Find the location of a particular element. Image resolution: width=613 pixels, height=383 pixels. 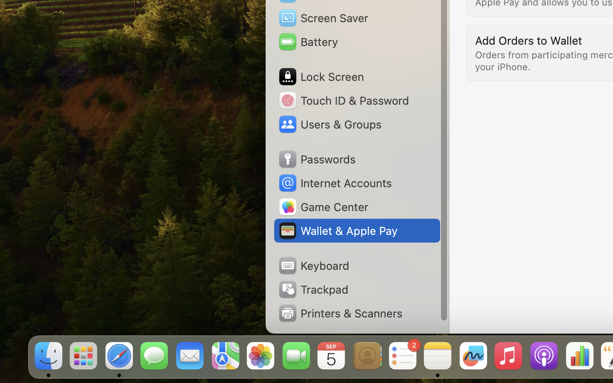

Add Orders to Wallet is located at coordinates (529, 40).